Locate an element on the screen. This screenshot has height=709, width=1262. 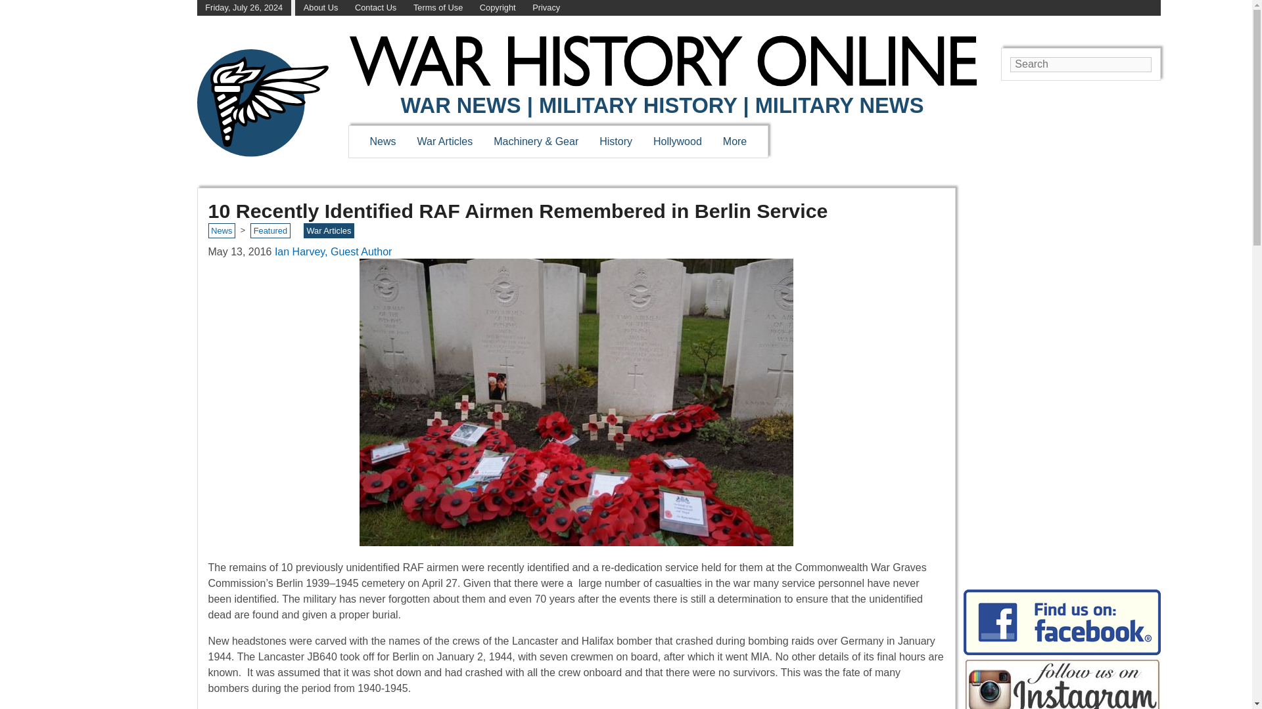
History is located at coordinates (615, 141).